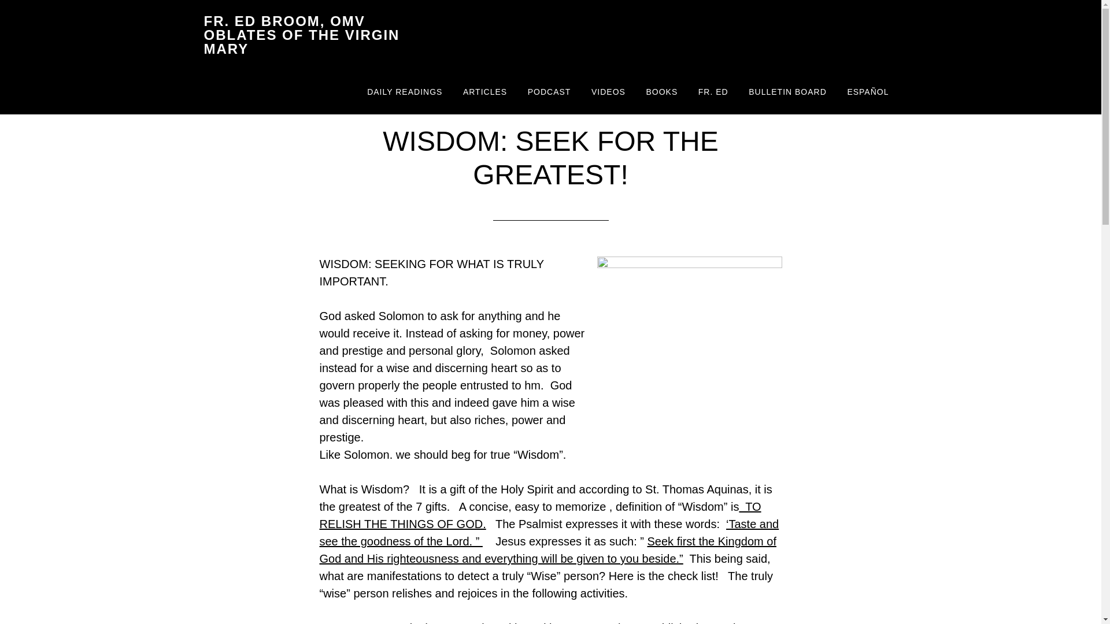 The height and width of the screenshot is (624, 1110). Describe the element at coordinates (549, 92) in the screenshot. I see `PODCAST` at that location.